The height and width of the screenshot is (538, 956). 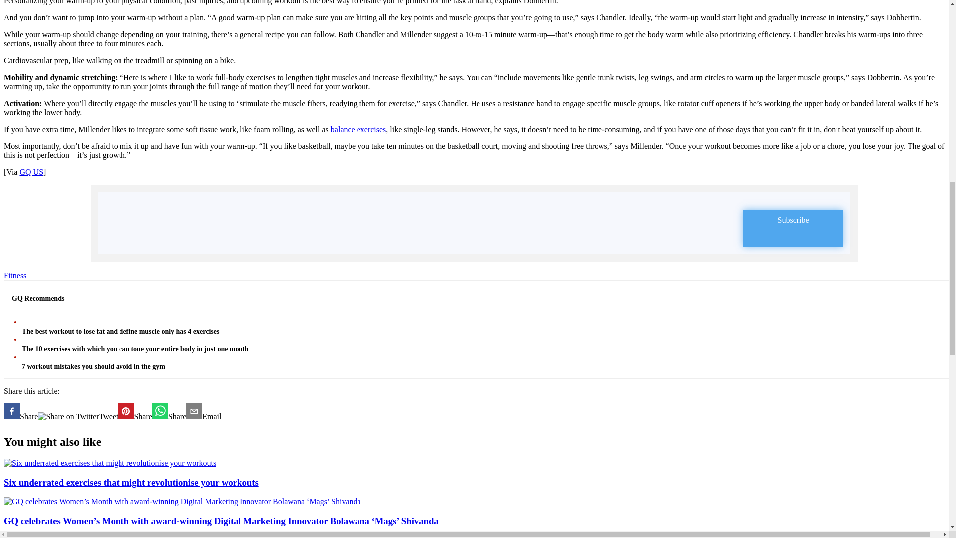 I want to click on Fitness, so click(x=15, y=275).